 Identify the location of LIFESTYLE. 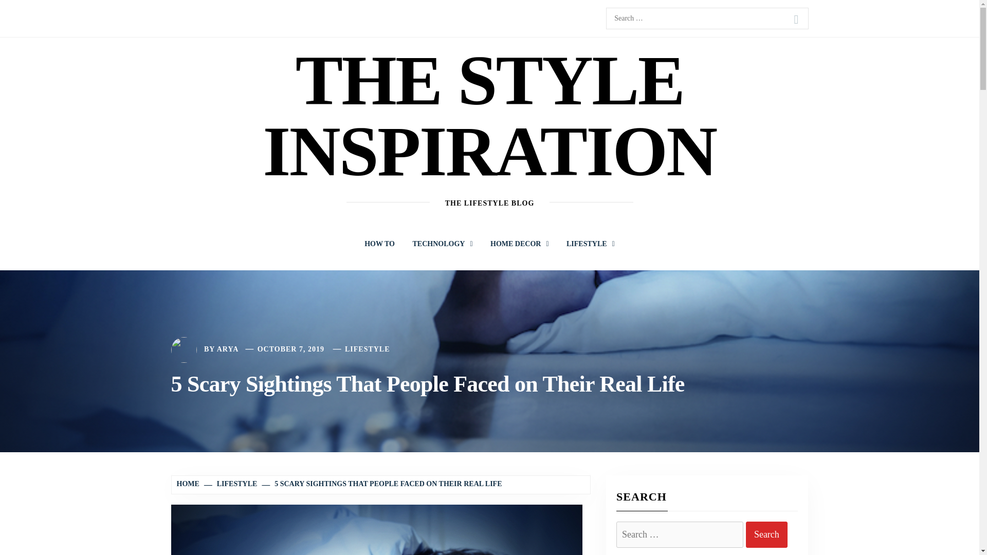
(590, 244).